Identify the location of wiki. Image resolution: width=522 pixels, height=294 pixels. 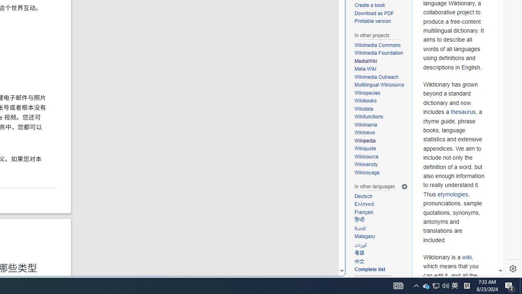
(467, 257).